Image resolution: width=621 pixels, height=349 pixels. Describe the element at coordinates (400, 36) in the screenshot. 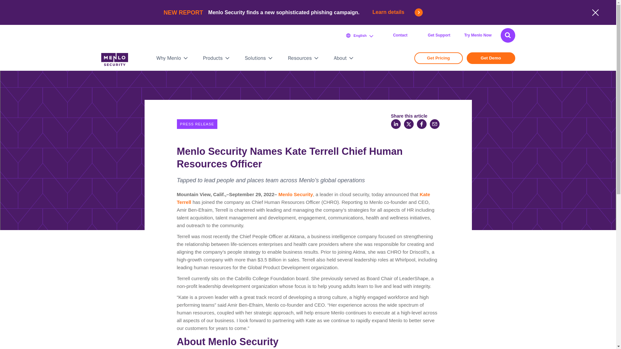

I see `Contact` at that location.